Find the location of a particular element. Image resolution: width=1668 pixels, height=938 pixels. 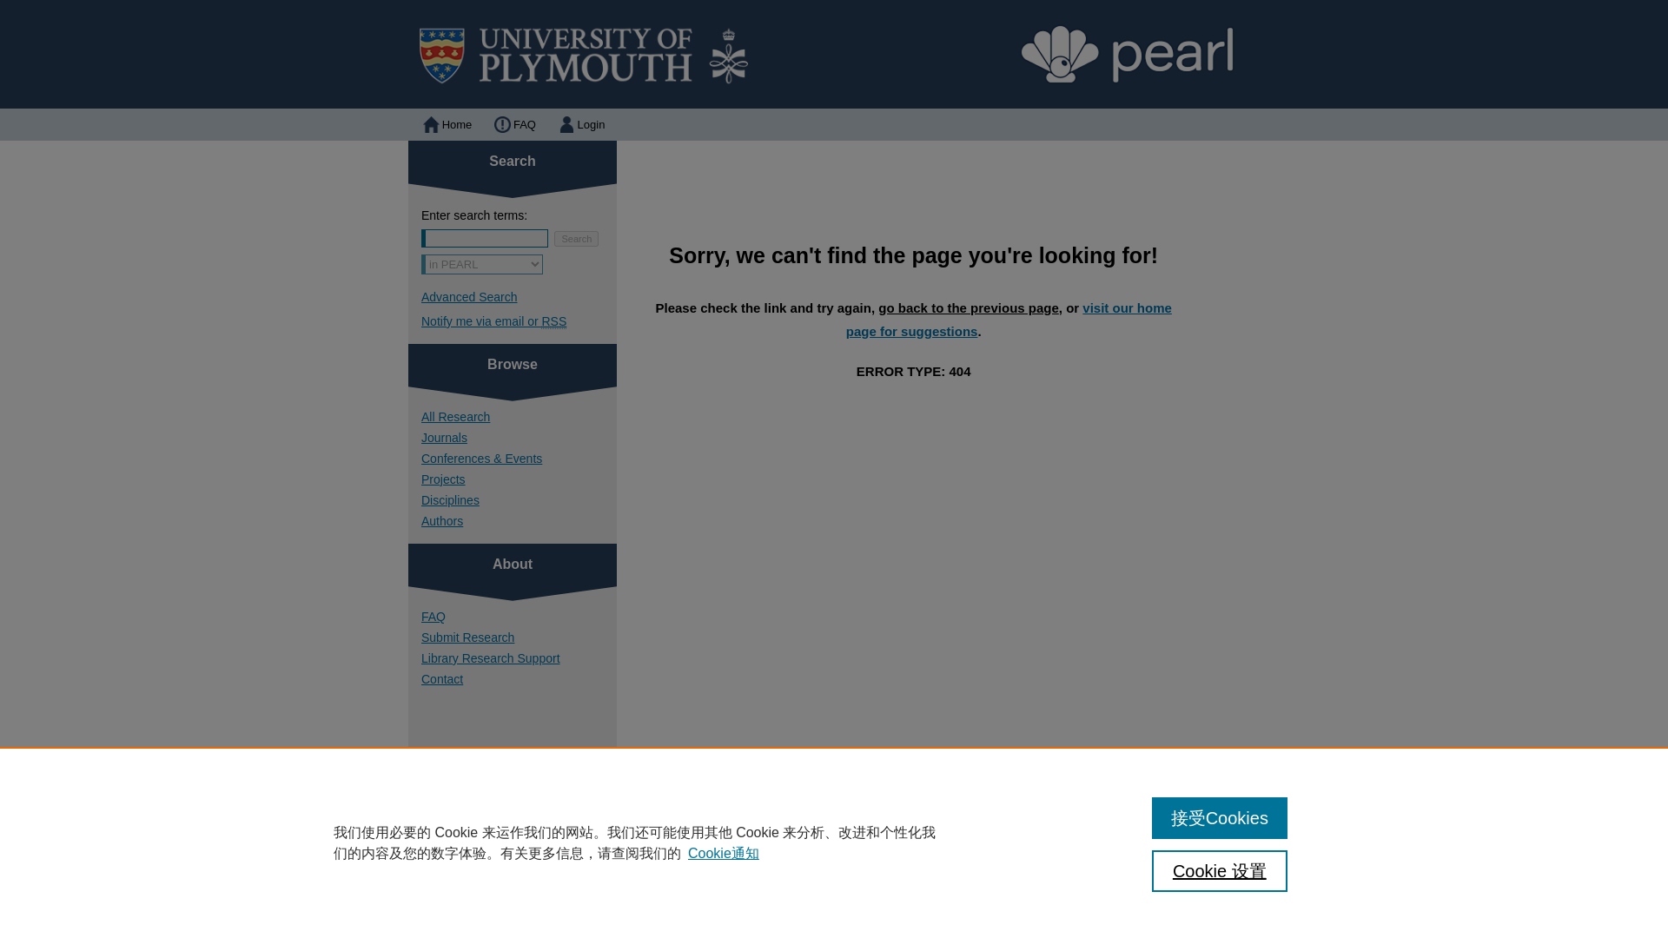

All Research is located at coordinates (520, 417).